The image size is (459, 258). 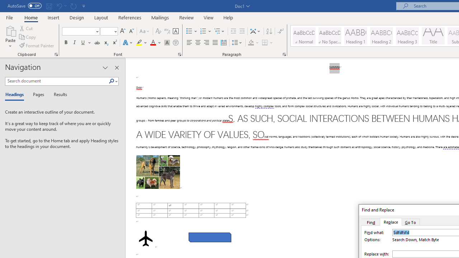 What do you see at coordinates (123, 32) in the screenshot?
I see `Grow Font` at bounding box center [123, 32].